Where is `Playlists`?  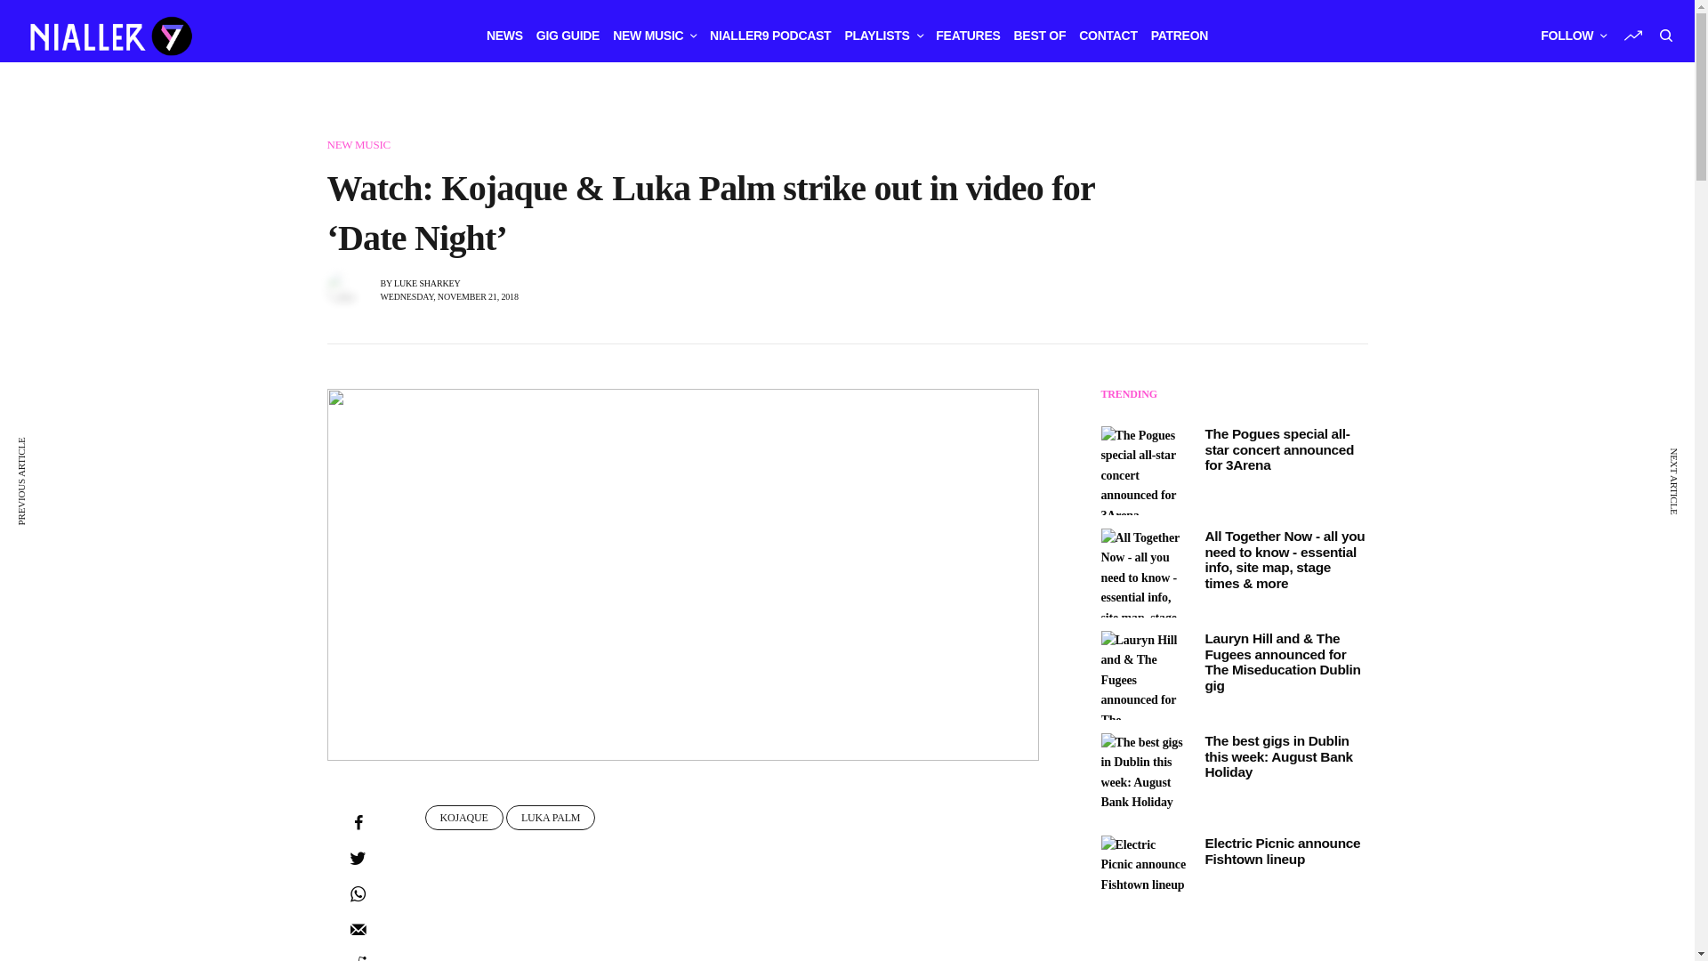 Playlists is located at coordinates (882, 36).